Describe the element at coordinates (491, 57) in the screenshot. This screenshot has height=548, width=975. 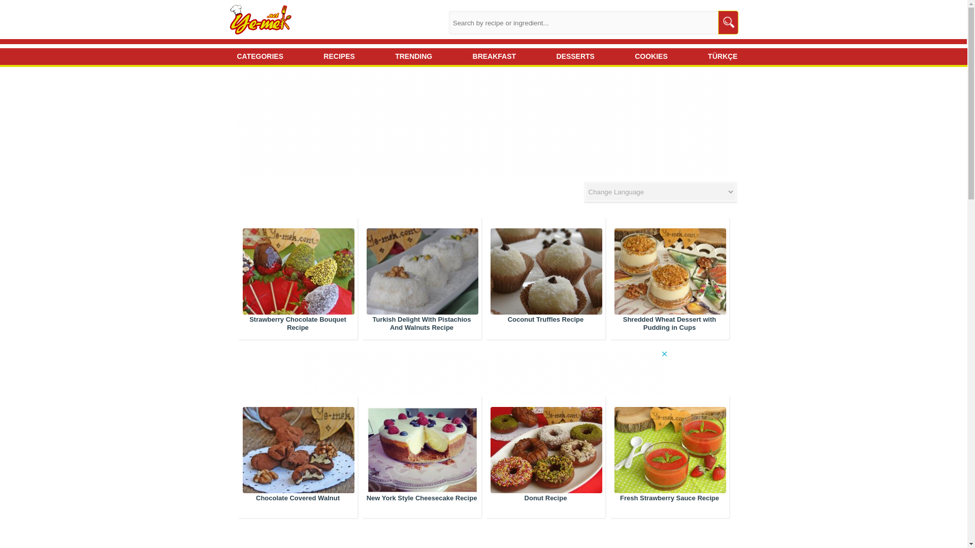
I see `BREAKFAST` at that location.